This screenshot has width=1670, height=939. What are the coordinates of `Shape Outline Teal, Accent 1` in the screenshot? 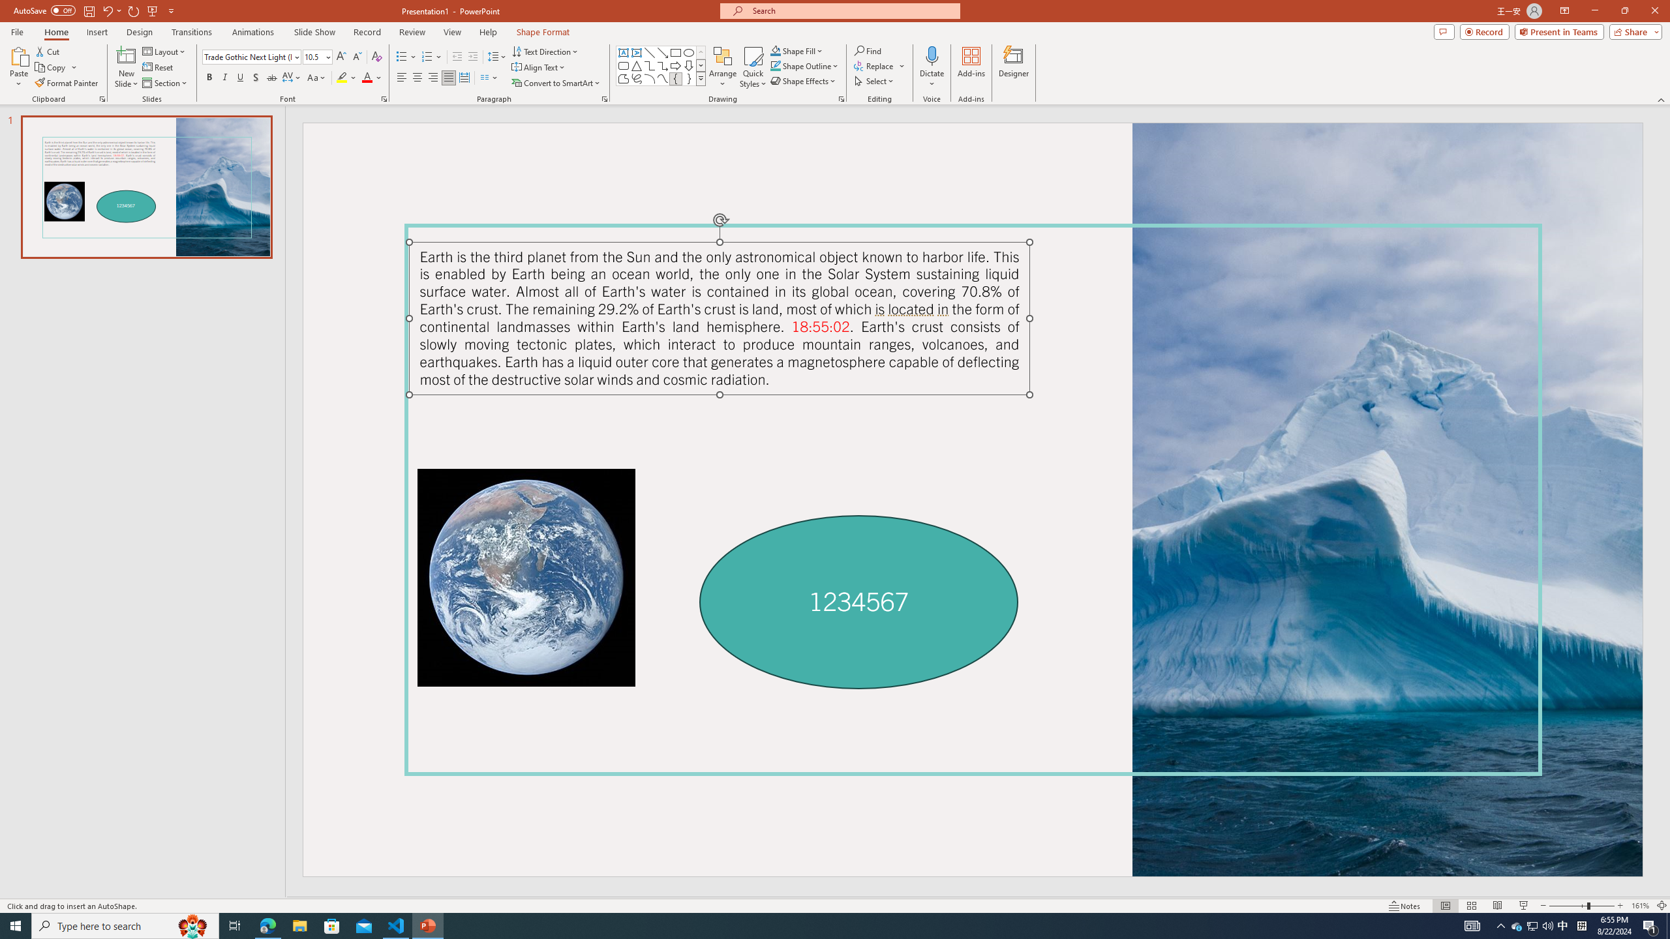 It's located at (775, 65).